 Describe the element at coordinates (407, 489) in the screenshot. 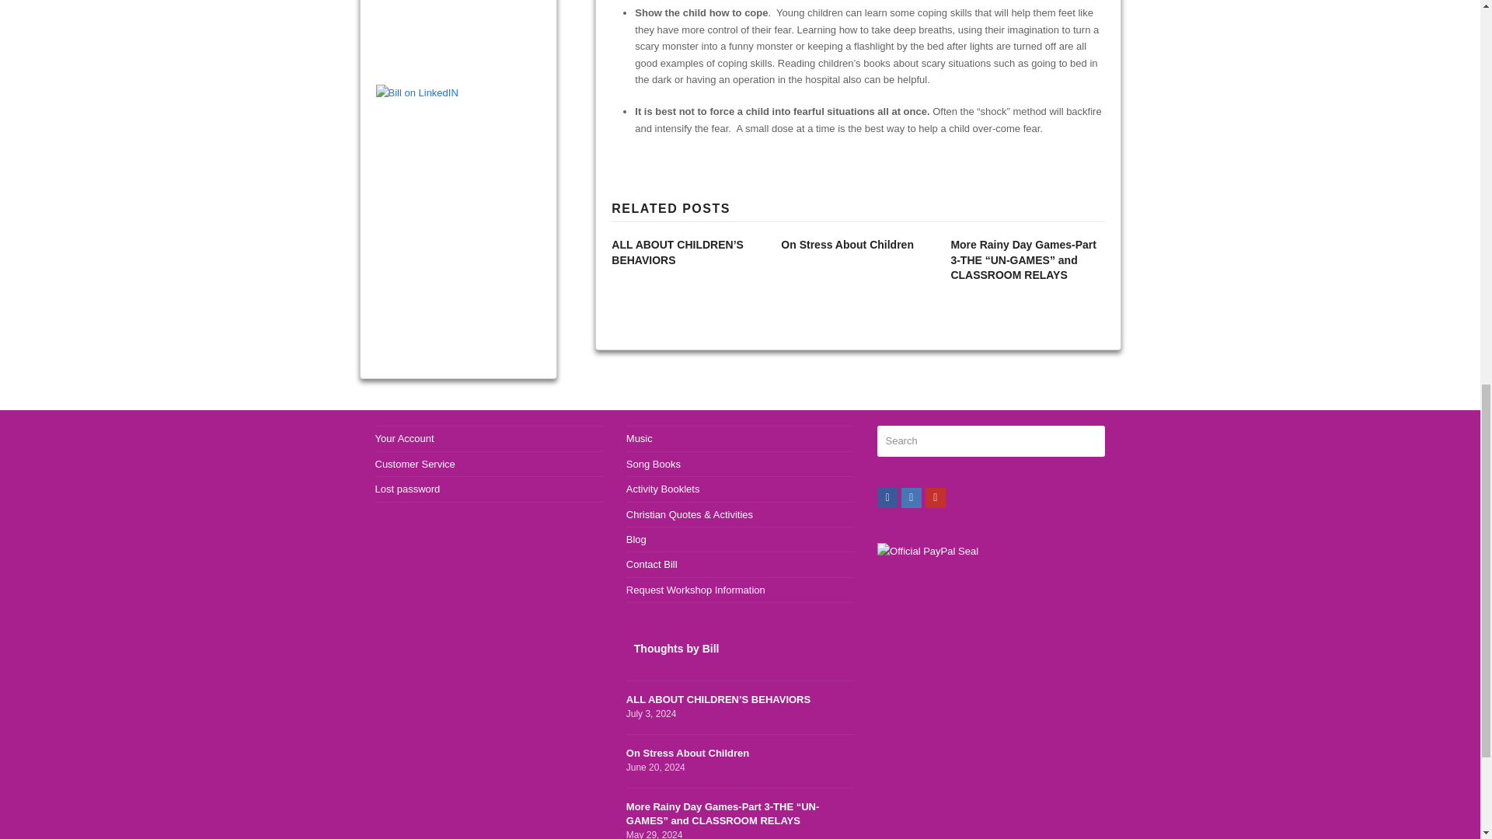

I see `Lost password` at that location.